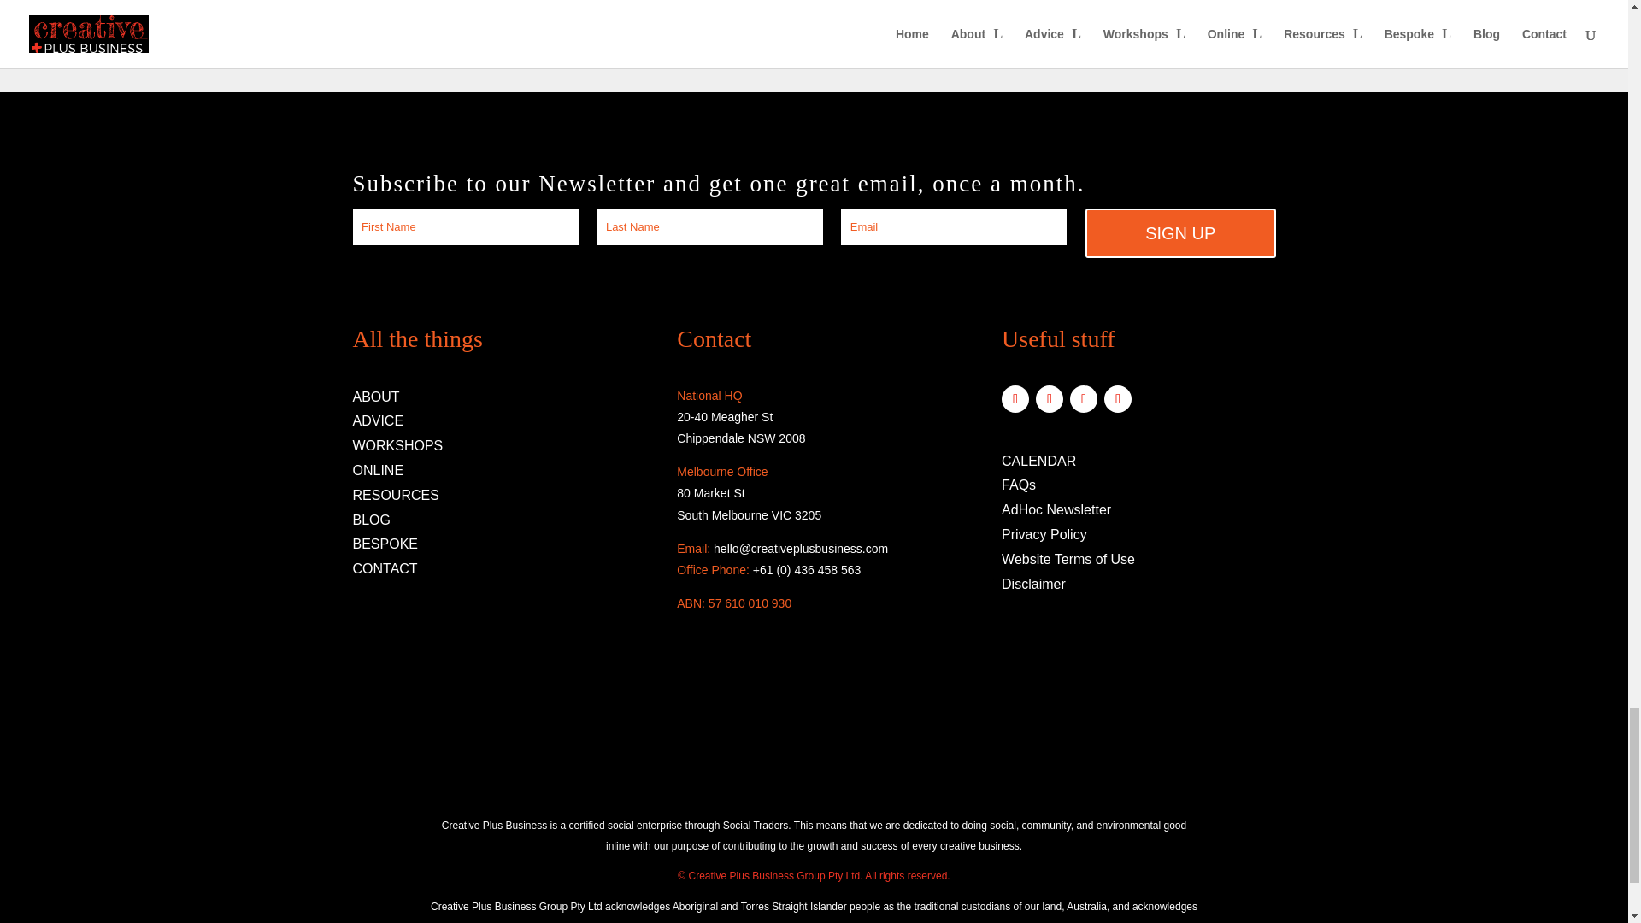 The height and width of the screenshot is (923, 1641). I want to click on Follow on Instagram, so click(1050, 398).